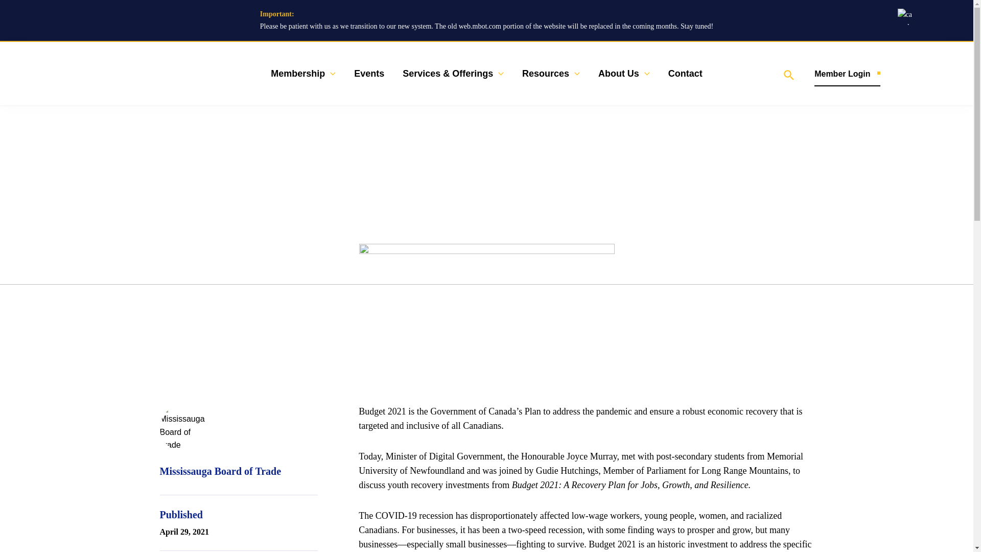 The height and width of the screenshot is (552, 981). What do you see at coordinates (624, 74) in the screenshot?
I see `About Us` at bounding box center [624, 74].